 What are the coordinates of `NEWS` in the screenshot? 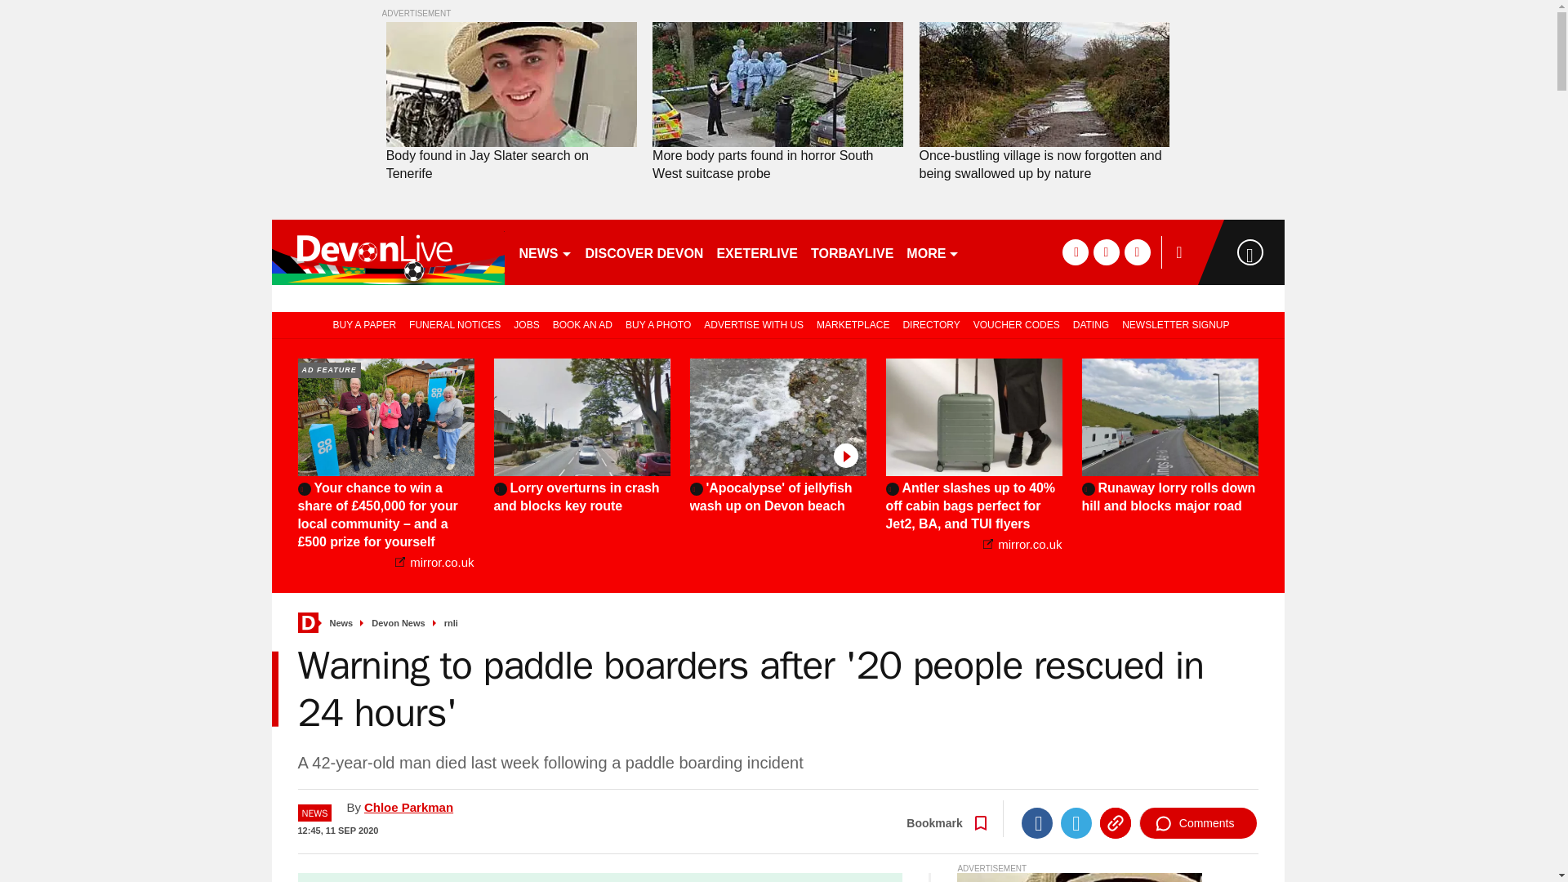 It's located at (546, 252).